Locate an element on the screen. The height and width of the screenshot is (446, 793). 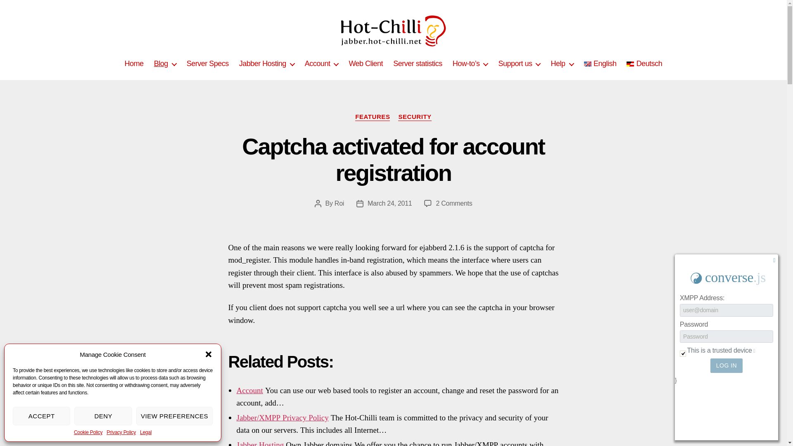
Cookie Policy is located at coordinates (88, 432).